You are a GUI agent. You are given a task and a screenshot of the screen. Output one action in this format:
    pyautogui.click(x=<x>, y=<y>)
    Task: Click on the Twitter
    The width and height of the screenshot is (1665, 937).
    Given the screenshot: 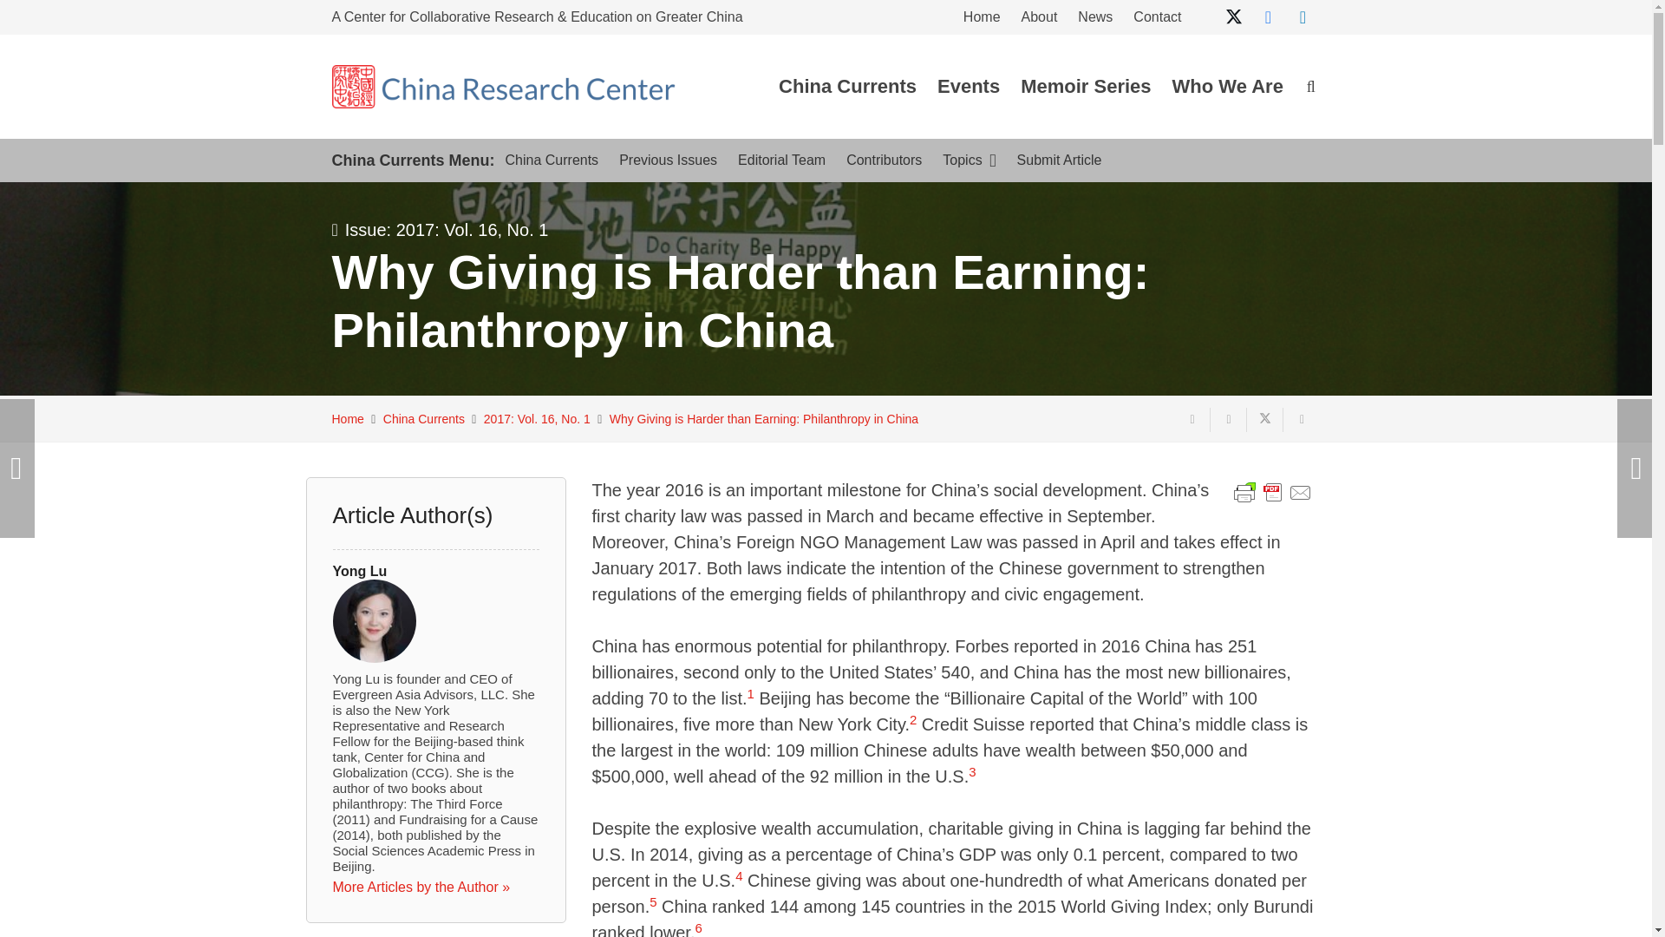 What is the action you would take?
    pyautogui.click(x=1232, y=17)
    